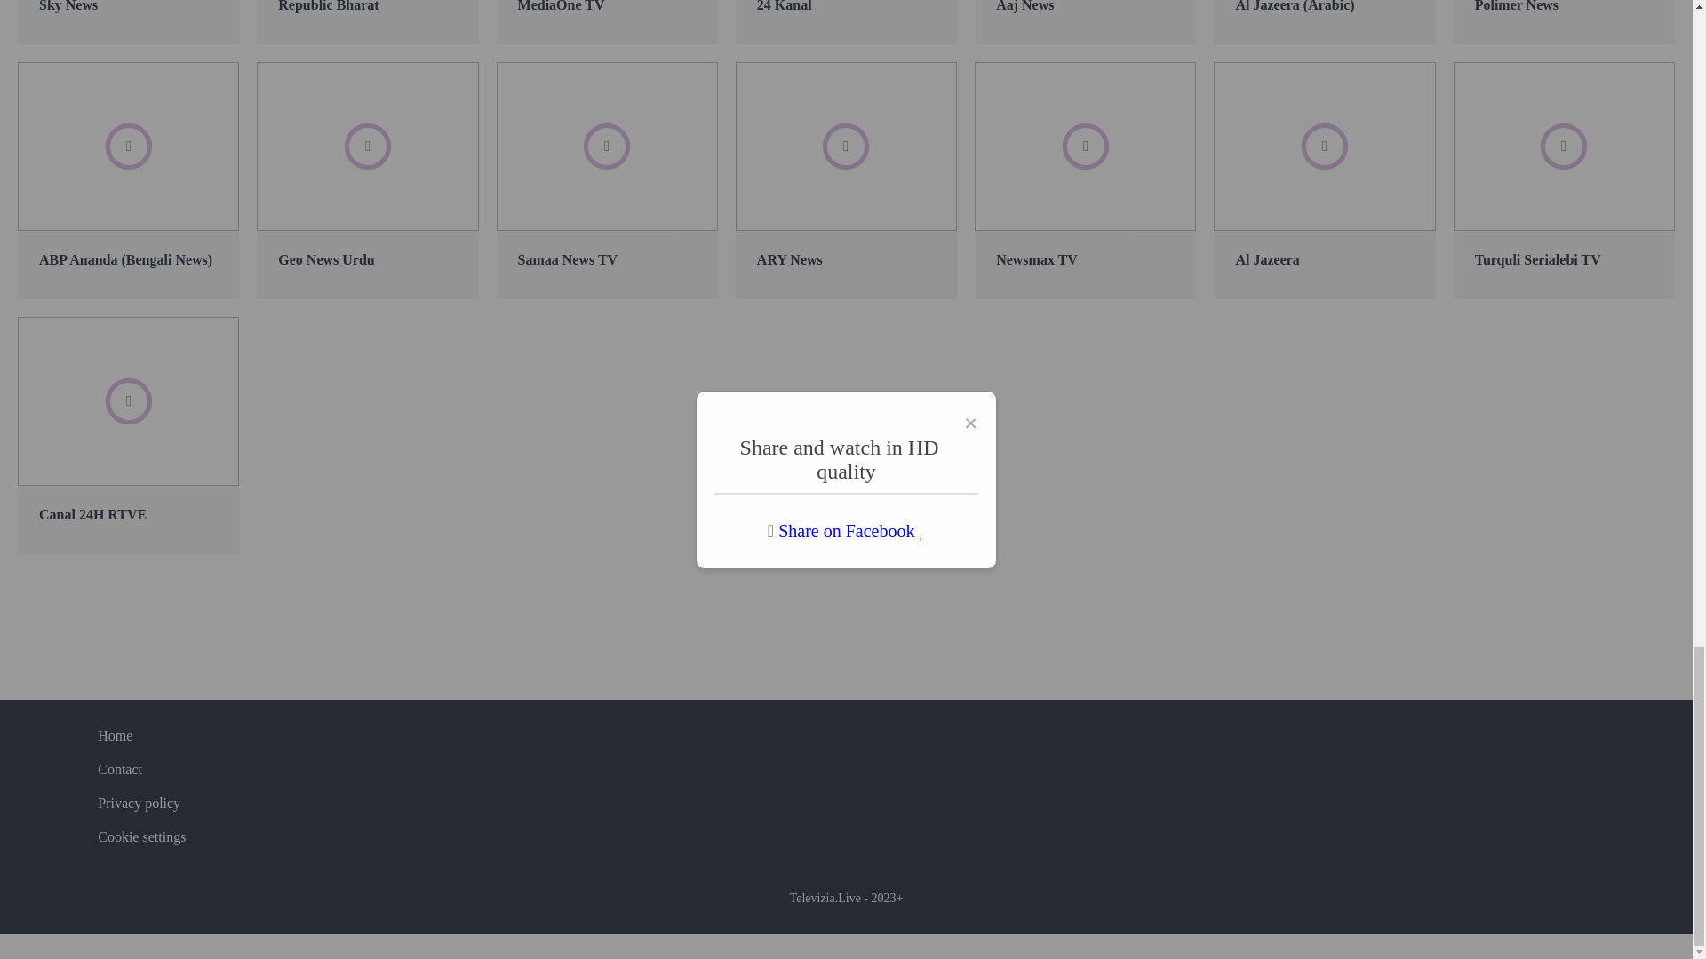 This screenshot has height=959, width=1706. I want to click on Samaa News TV, so click(607, 180).